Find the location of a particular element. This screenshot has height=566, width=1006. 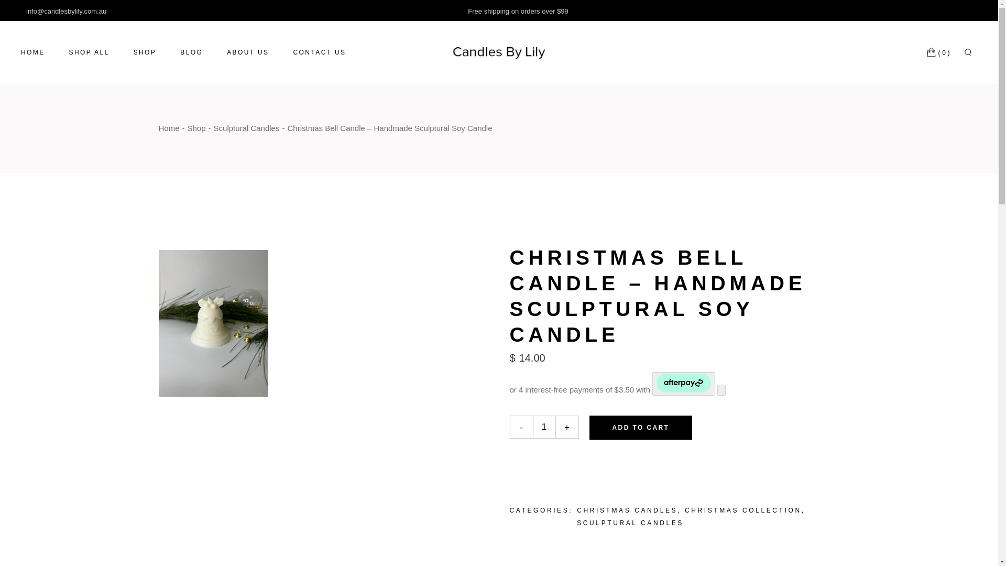

Qty is located at coordinates (543, 427).